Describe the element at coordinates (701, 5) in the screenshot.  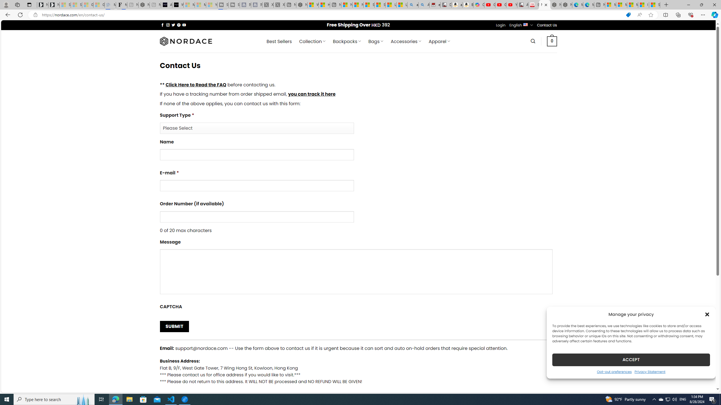
I see `Restore` at that location.